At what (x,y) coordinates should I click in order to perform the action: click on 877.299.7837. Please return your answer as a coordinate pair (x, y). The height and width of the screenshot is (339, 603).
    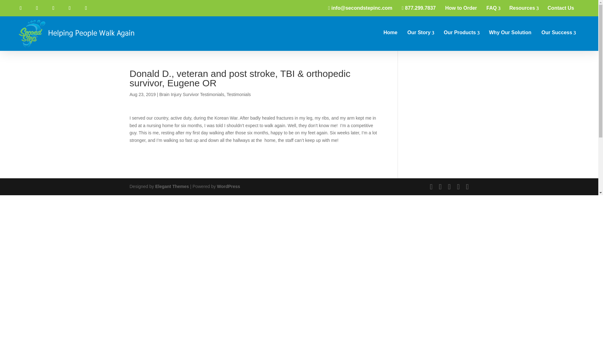
    Looking at the image, I should click on (418, 8).